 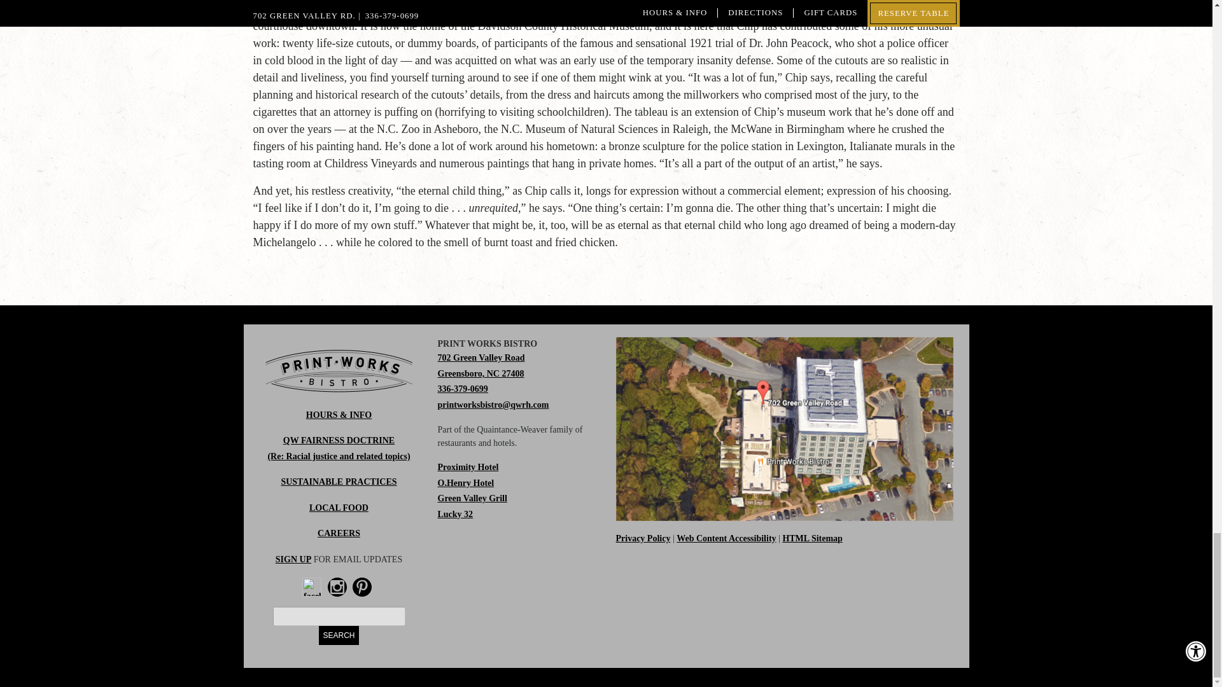 What do you see at coordinates (643, 538) in the screenshot?
I see `Print Works Bistro Privacy Policy` at bounding box center [643, 538].